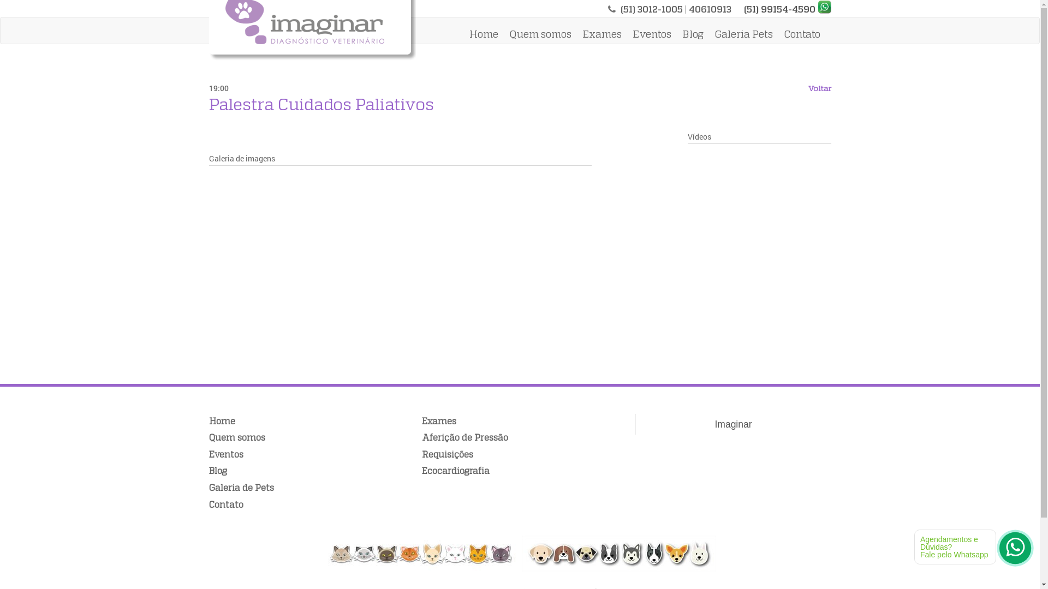 The width and height of the screenshot is (1048, 589). I want to click on Galeria Pets, so click(743, 35).